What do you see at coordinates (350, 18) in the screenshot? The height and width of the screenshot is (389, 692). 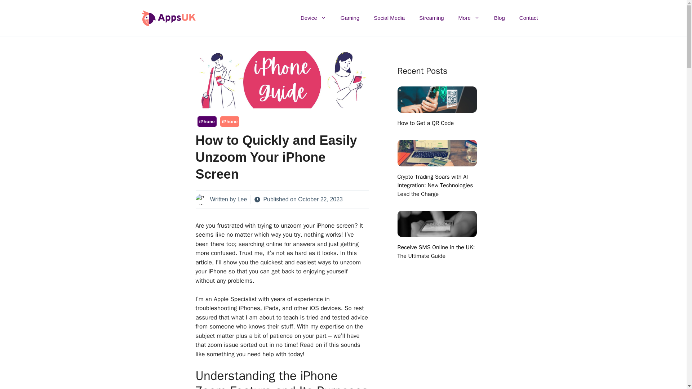 I see `Gaming` at bounding box center [350, 18].